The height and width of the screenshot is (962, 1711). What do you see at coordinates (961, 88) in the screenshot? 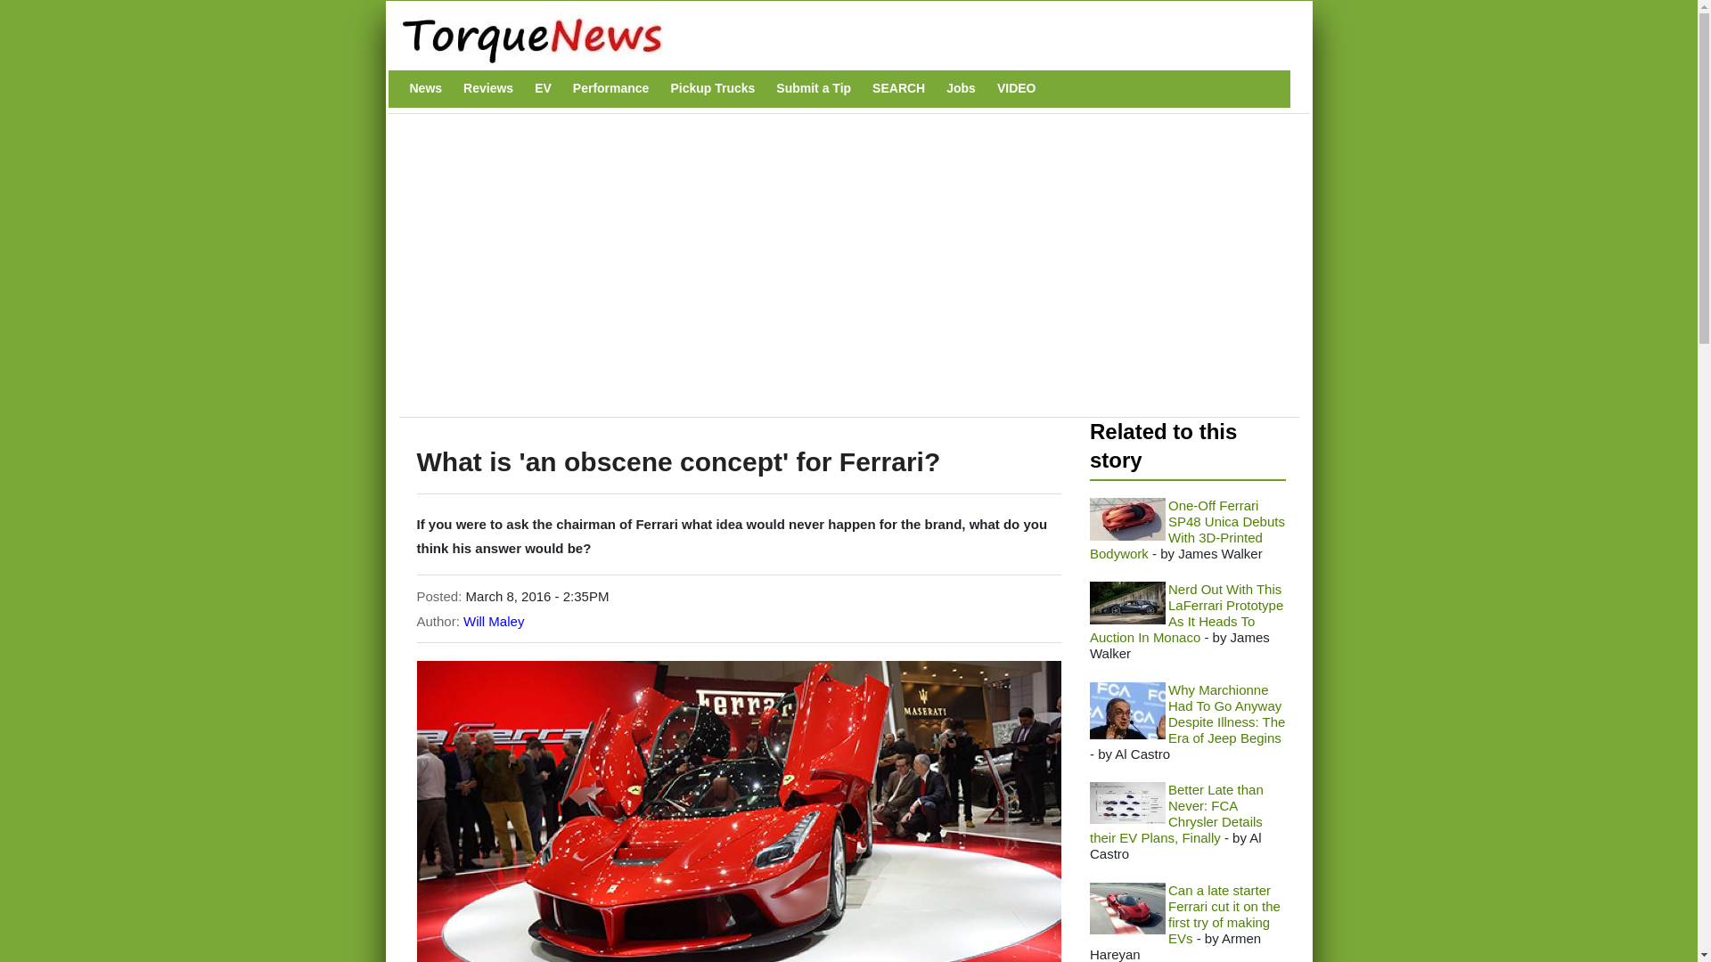
I see `Automotive journalism jobs and careers are TorqueNews.com.` at bounding box center [961, 88].